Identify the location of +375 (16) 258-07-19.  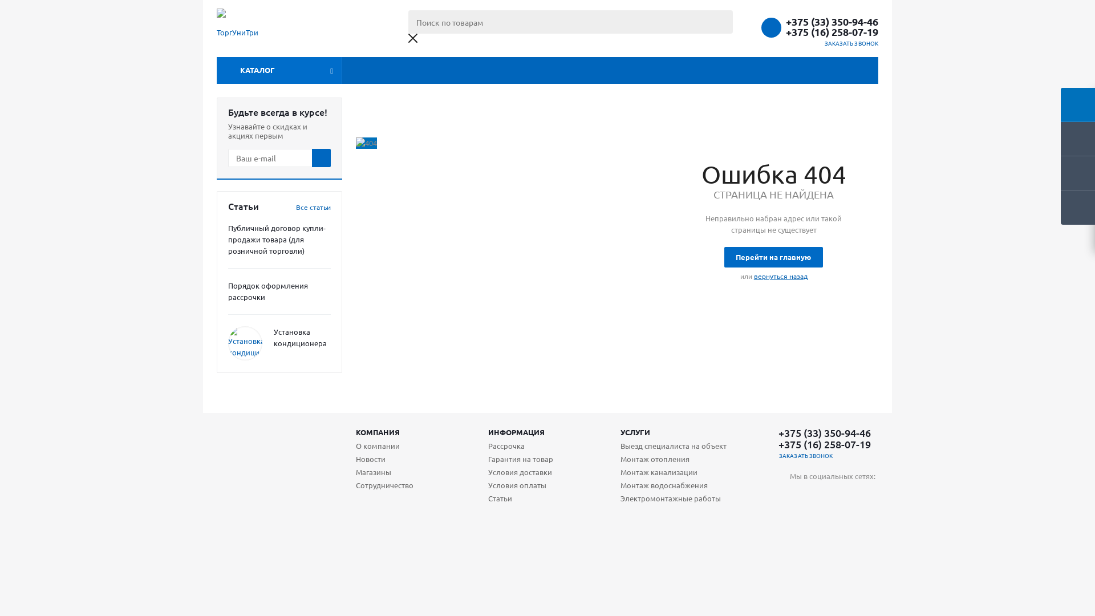
(825, 444).